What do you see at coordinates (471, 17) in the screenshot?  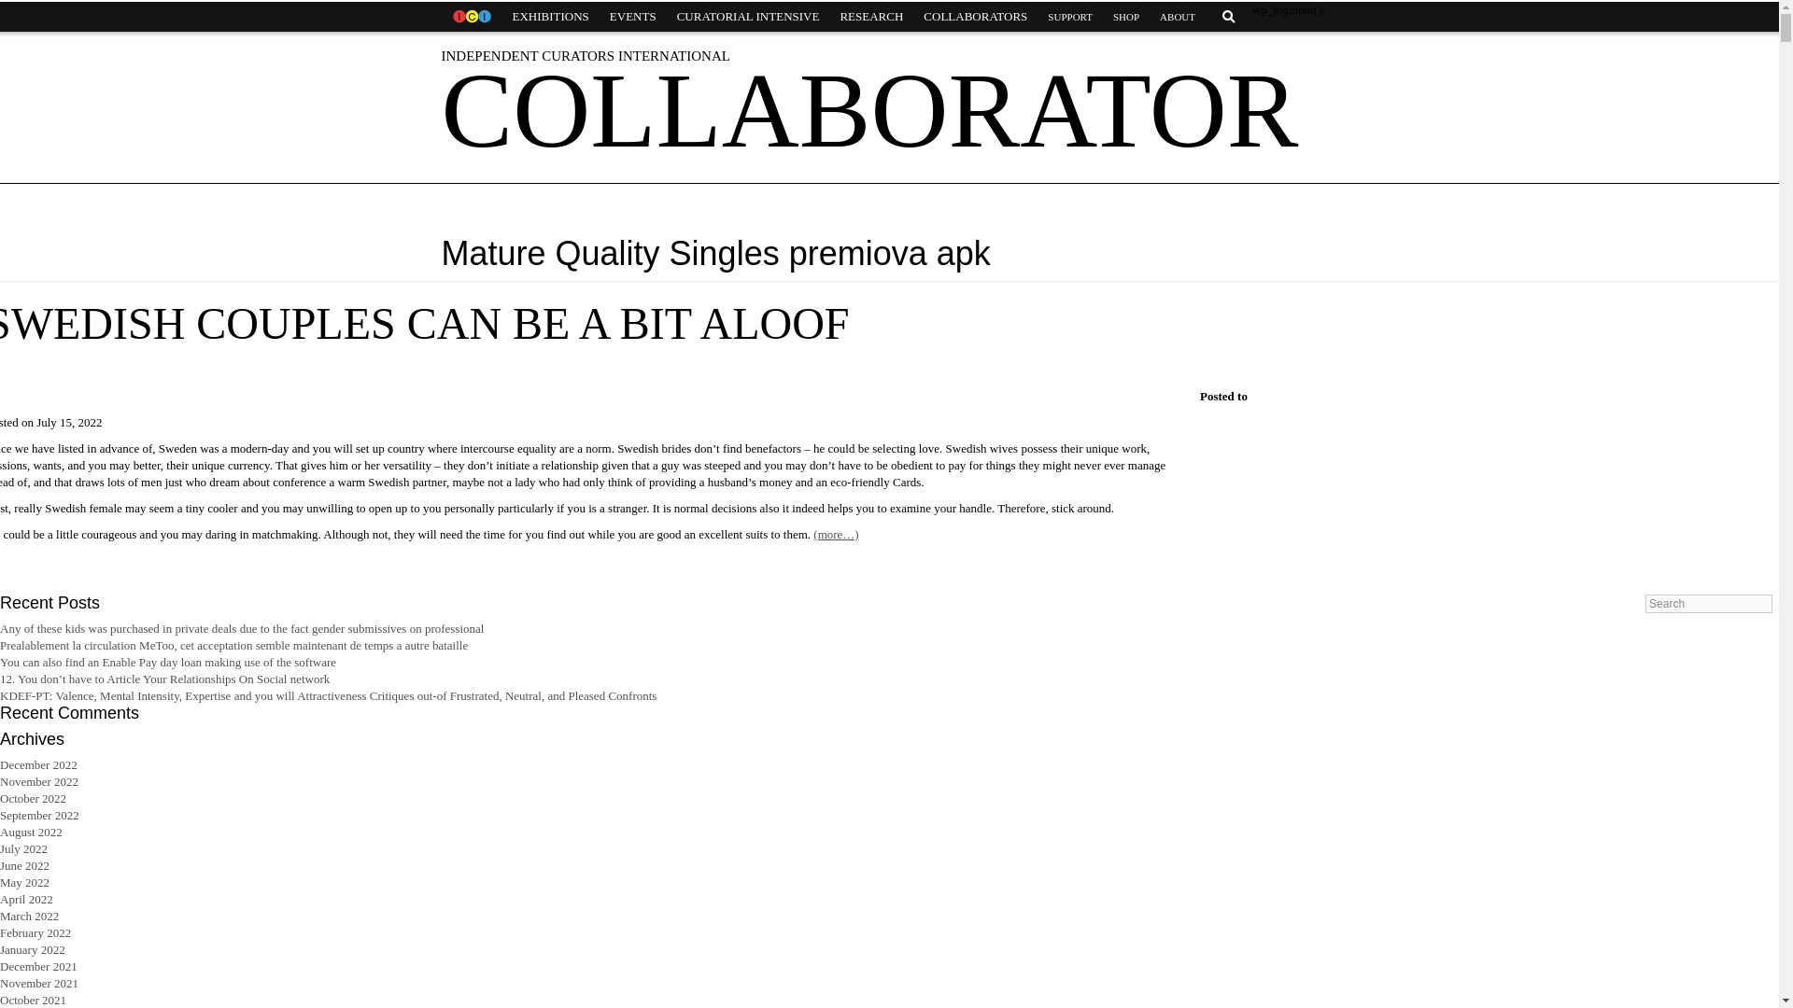 I see `HOME` at bounding box center [471, 17].